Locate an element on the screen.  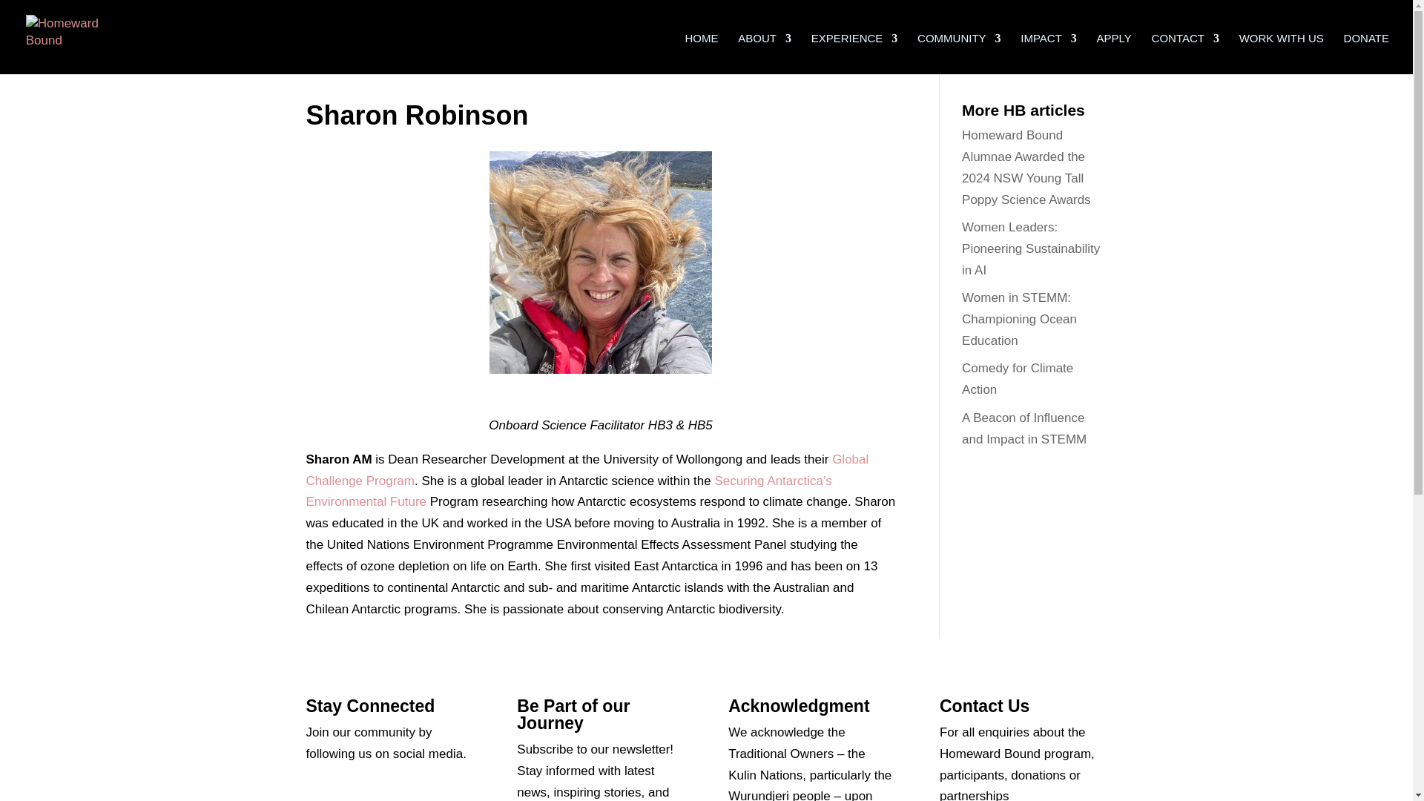
IMPACT is located at coordinates (1049, 49).